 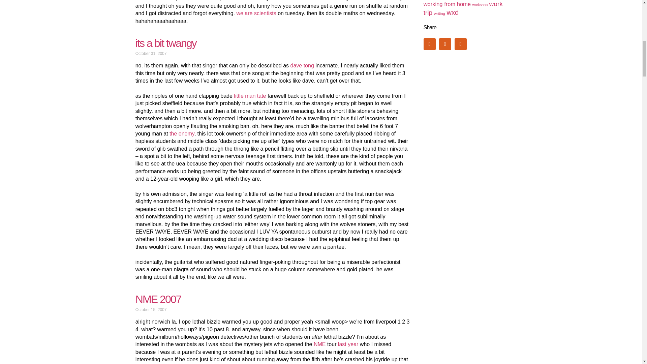 I want to click on NME, so click(x=320, y=344).